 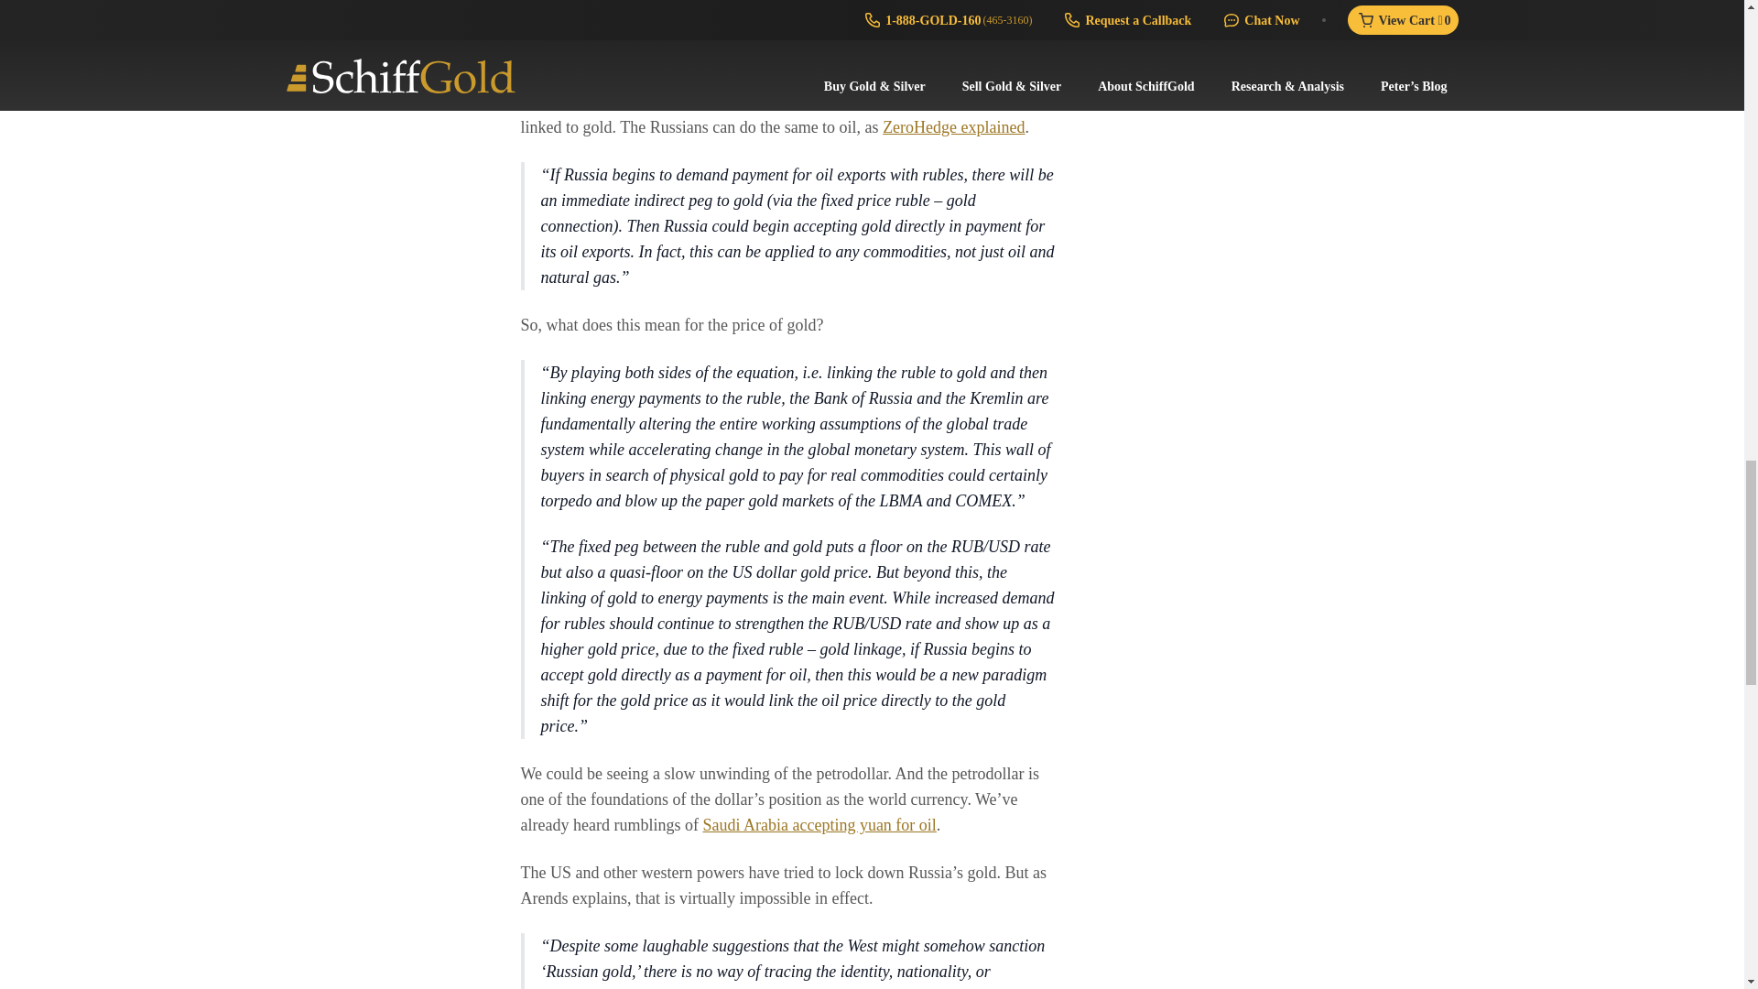 What do you see at coordinates (953, 126) in the screenshot?
I see `ZeroHedge explained` at bounding box center [953, 126].